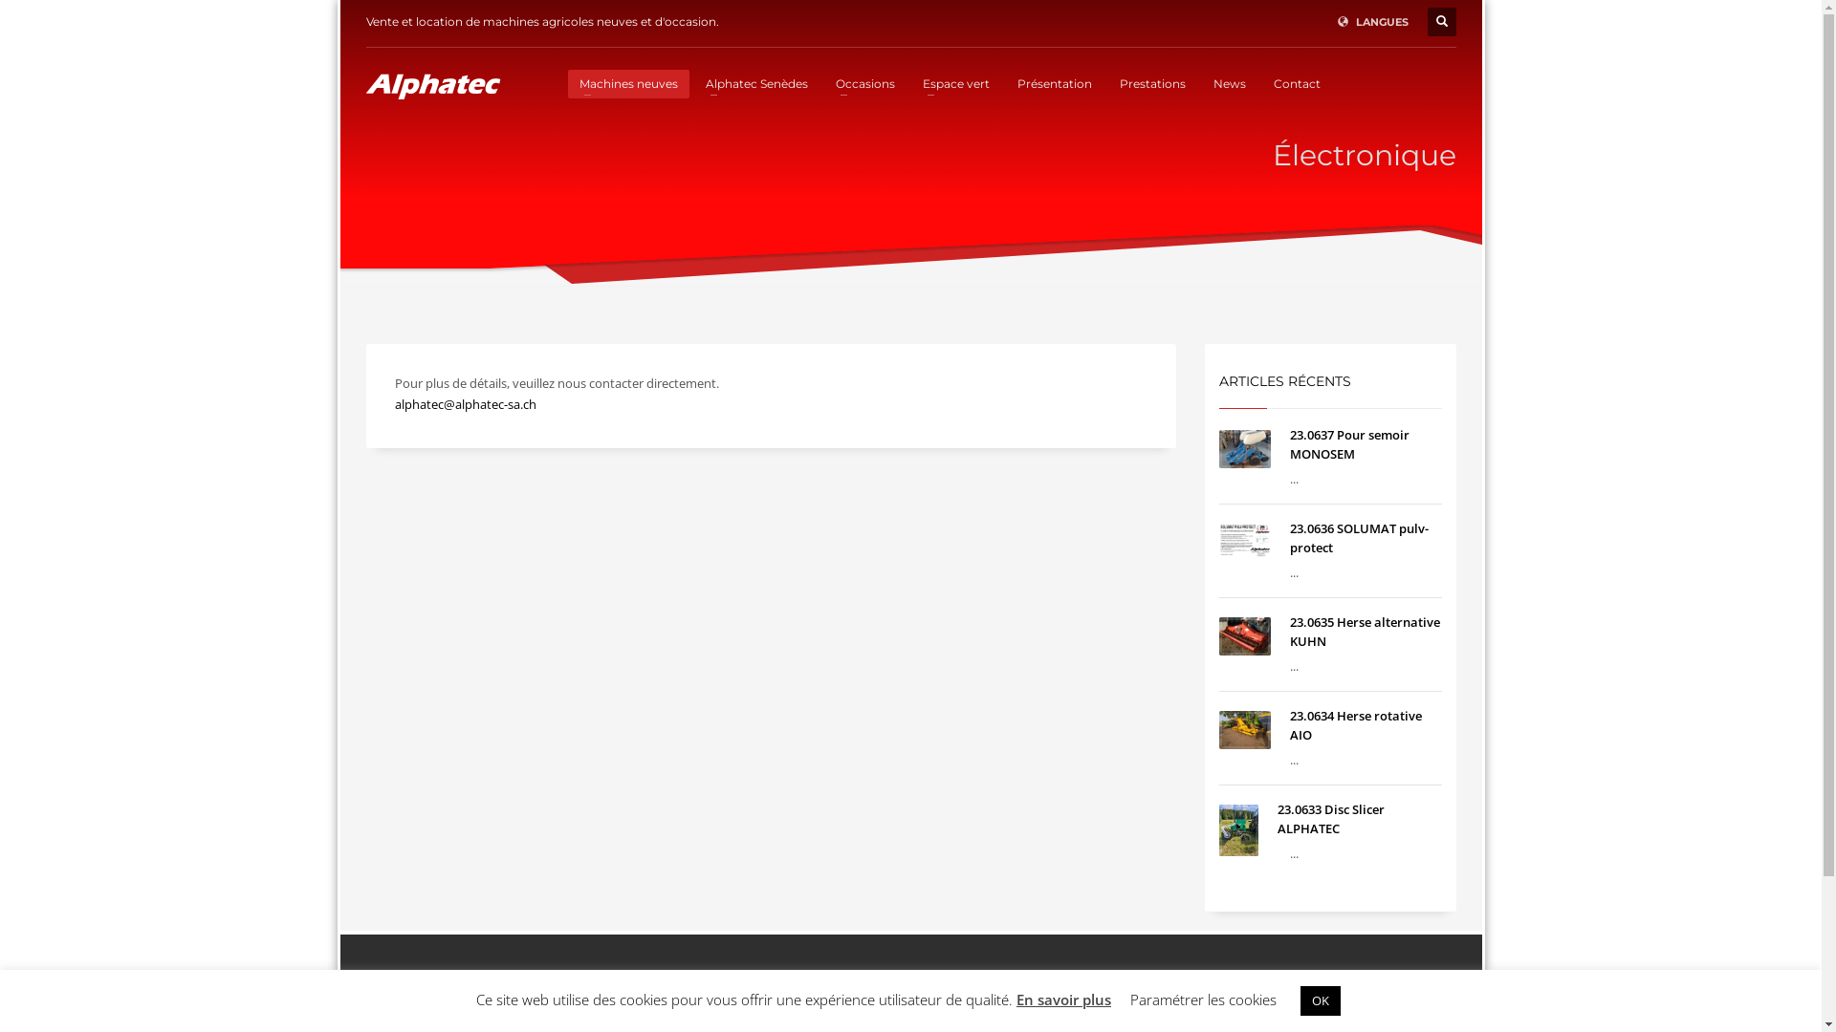 This screenshot has height=1032, width=1836. I want to click on Prestations, so click(1151, 83).